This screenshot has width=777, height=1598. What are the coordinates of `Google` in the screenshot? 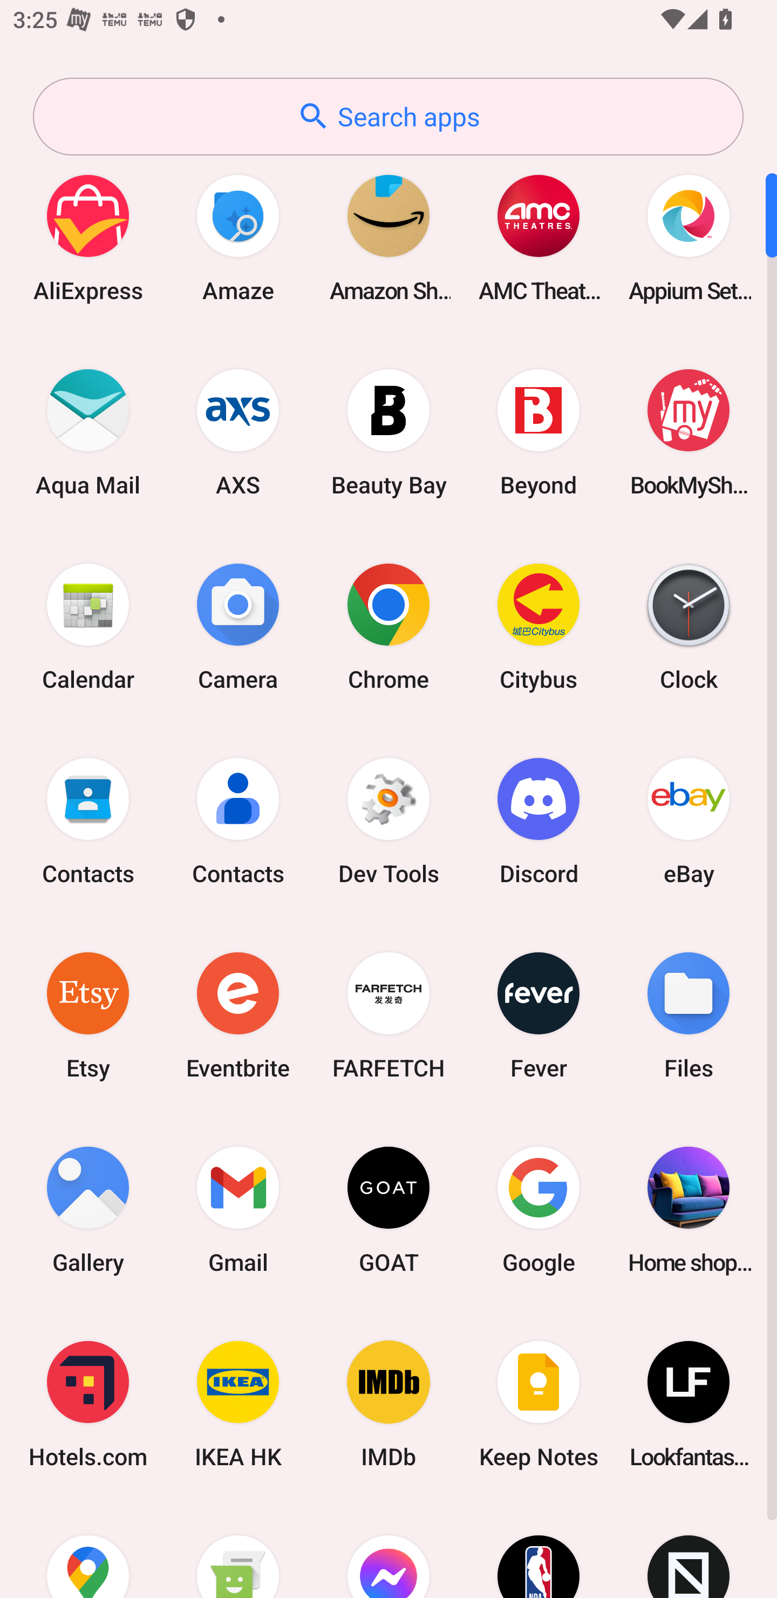 It's located at (539, 1209).